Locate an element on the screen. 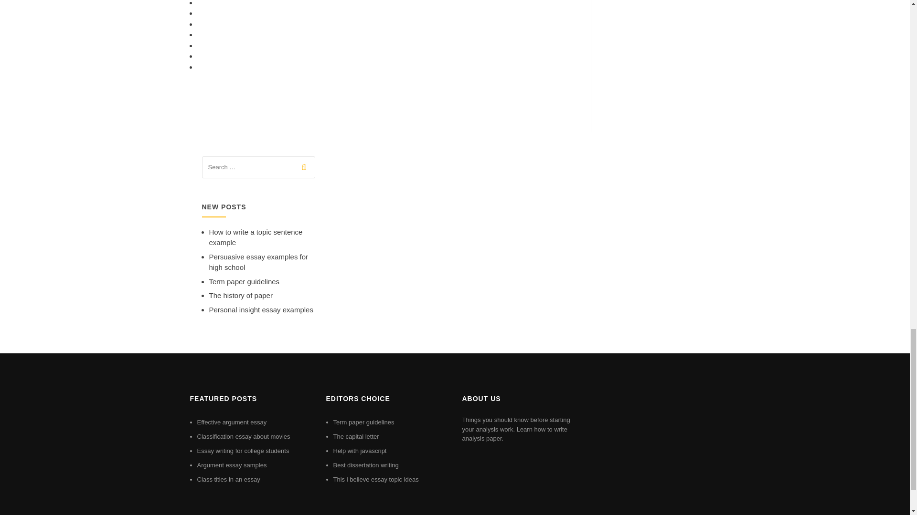 Image resolution: width=917 pixels, height=515 pixels. Term paper guidelines is located at coordinates (244, 281).